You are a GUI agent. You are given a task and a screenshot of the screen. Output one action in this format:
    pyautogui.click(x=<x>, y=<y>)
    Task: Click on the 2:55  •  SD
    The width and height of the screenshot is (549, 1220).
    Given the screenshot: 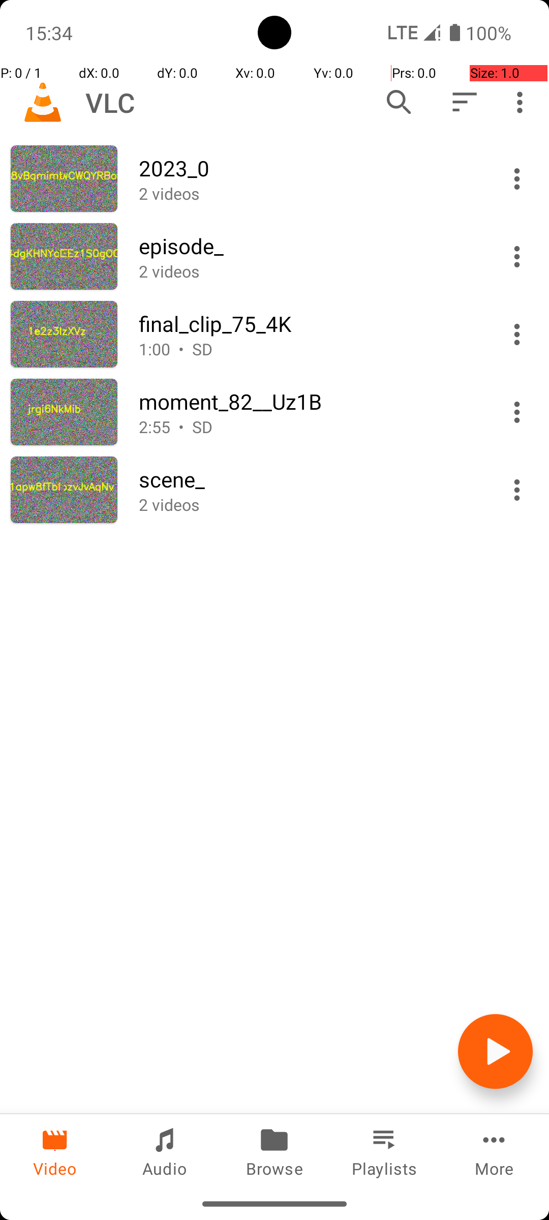 What is the action you would take?
    pyautogui.click(x=309, y=427)
    